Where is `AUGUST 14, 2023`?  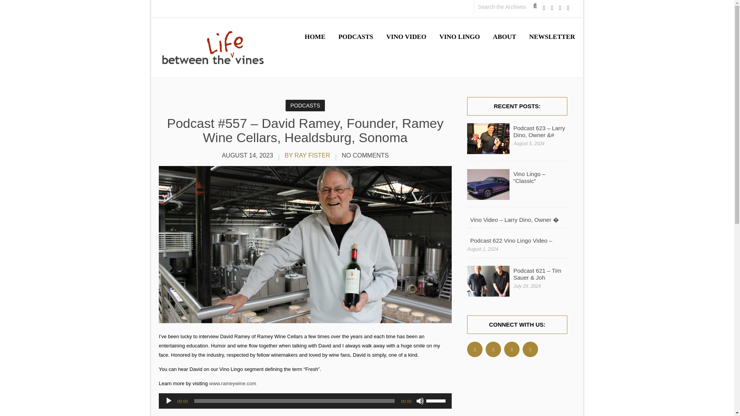
AUGUST 14, 2023 is located at coordinates (247, 155).